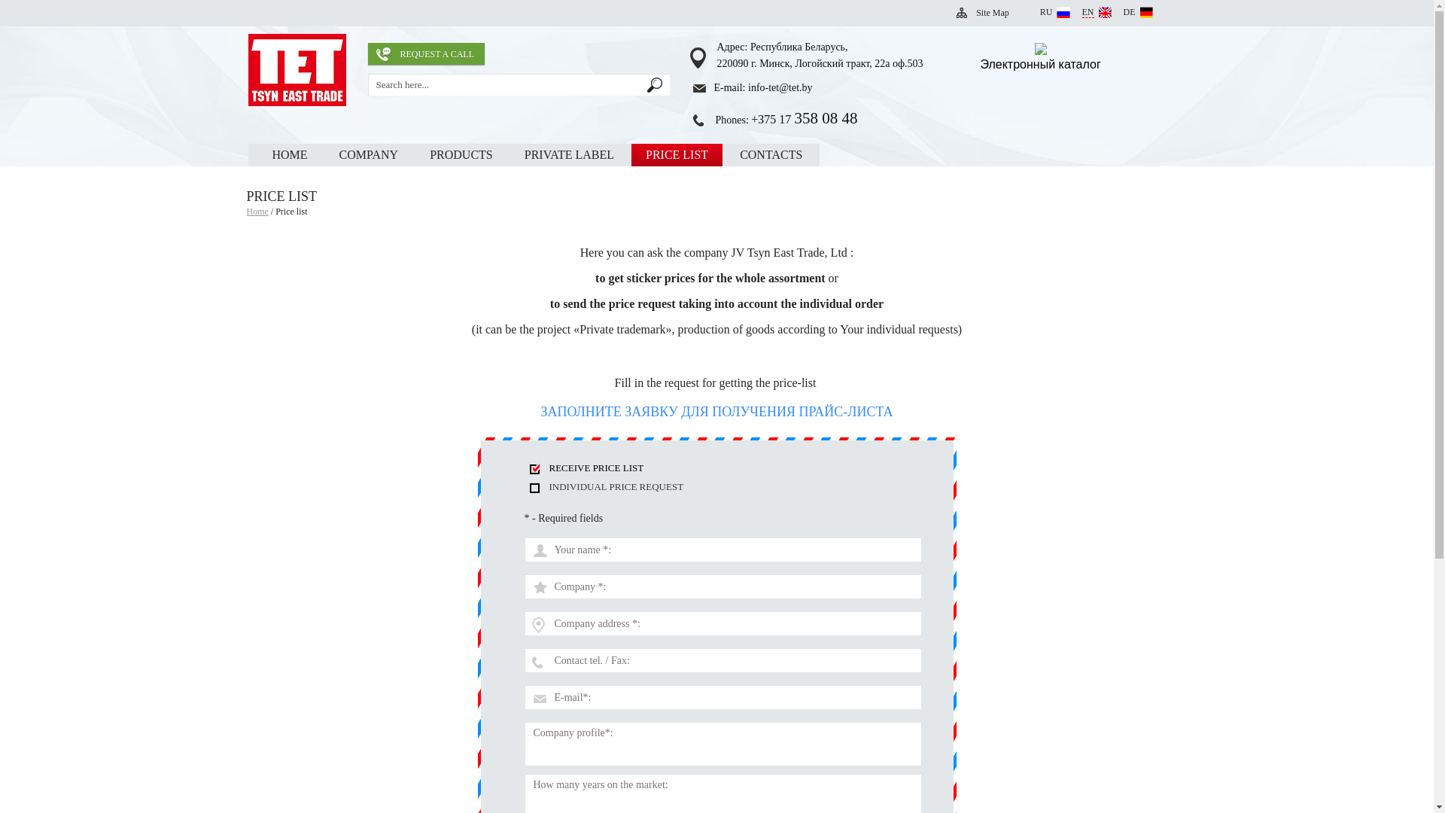 This screenshot has width=1445, height=813. I want to click on COMPANY, so click(369, 155).